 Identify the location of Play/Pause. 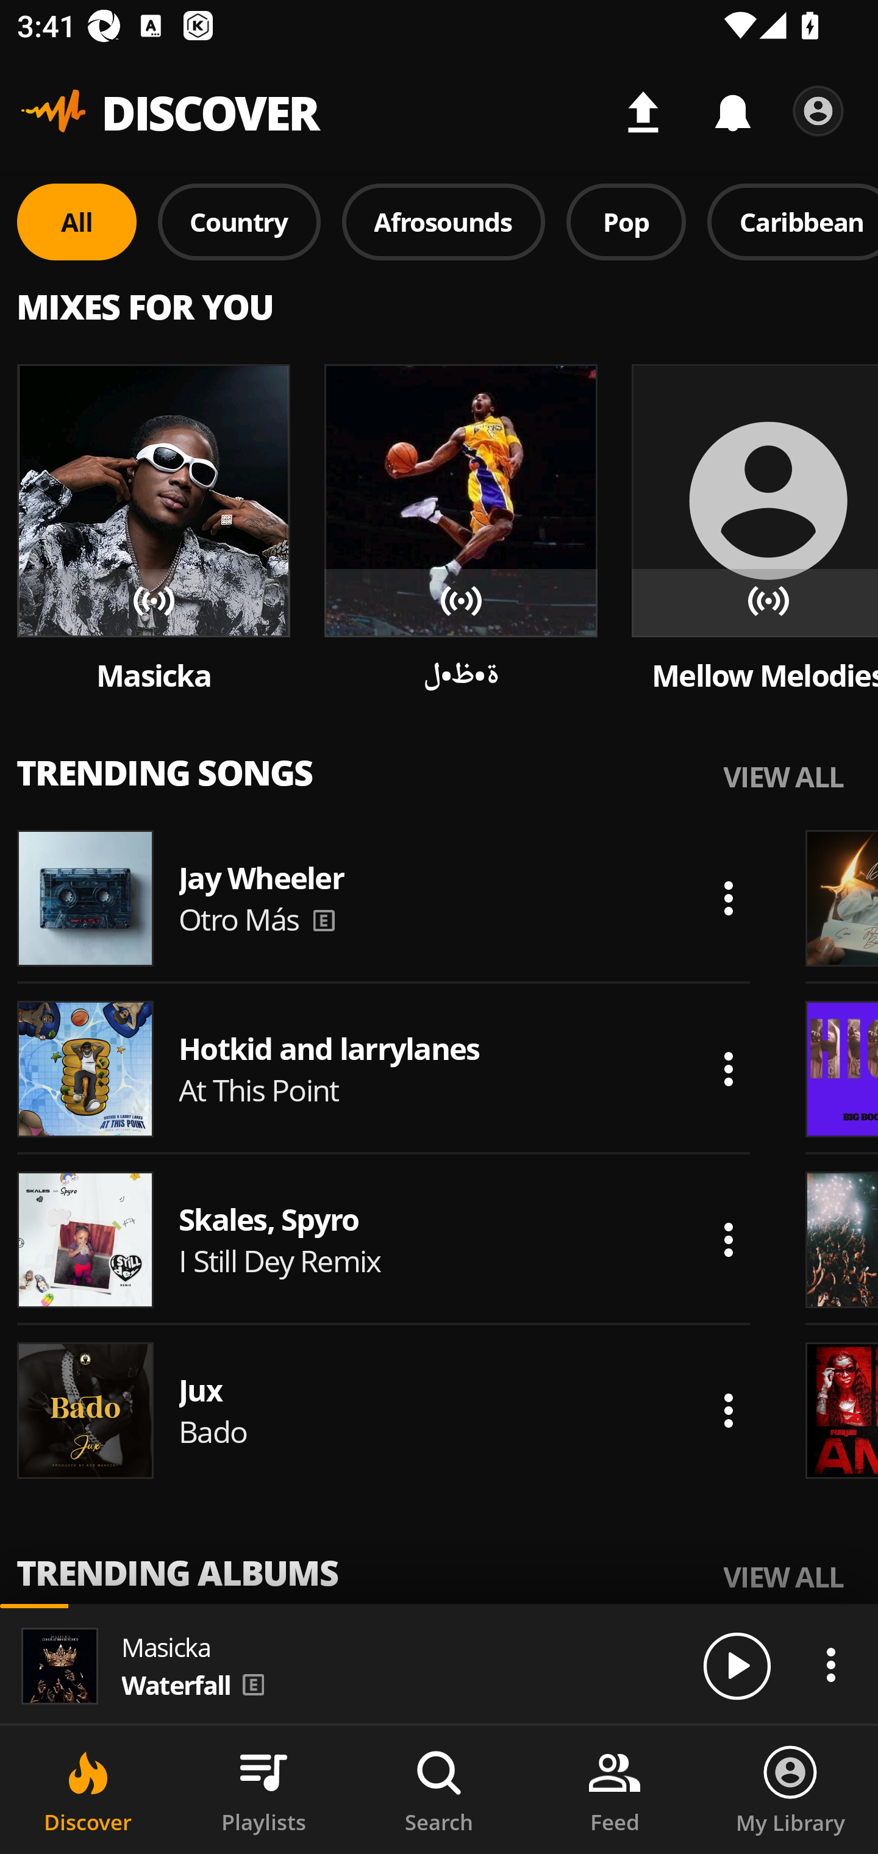
(737, 1665).